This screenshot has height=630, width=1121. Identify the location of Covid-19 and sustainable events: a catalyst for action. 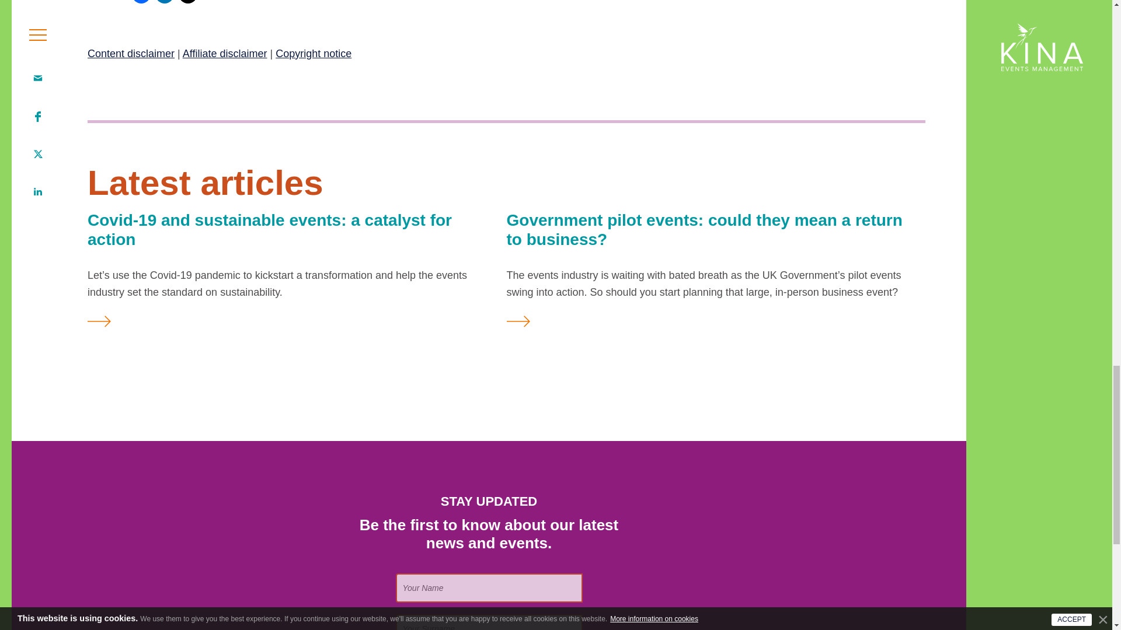
(269, 230).